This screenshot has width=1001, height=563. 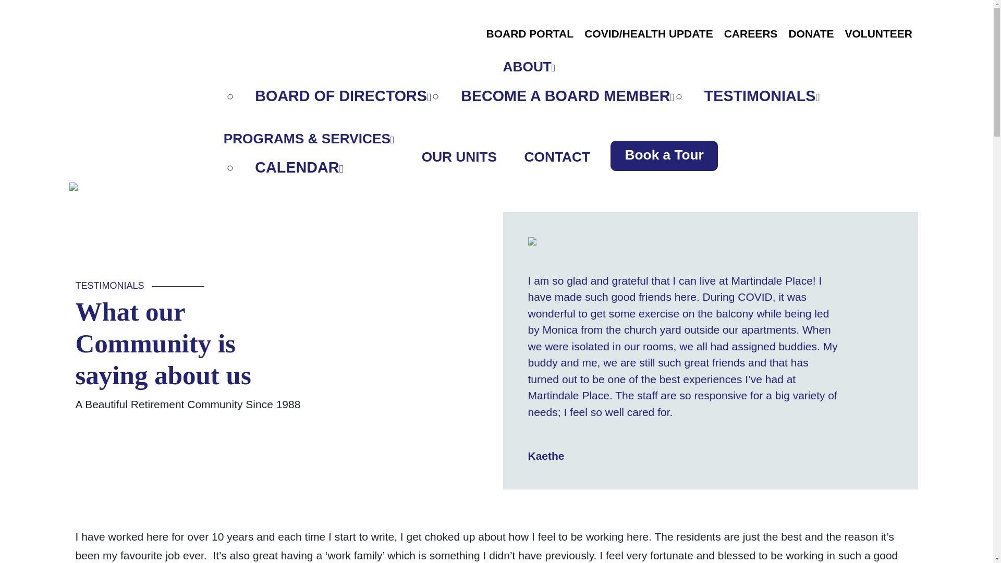 What do you see at coordinates (567, 96) in the screenshot?
I see `BECOME A BOARD MEMBER` at bounding box center [567, 96].